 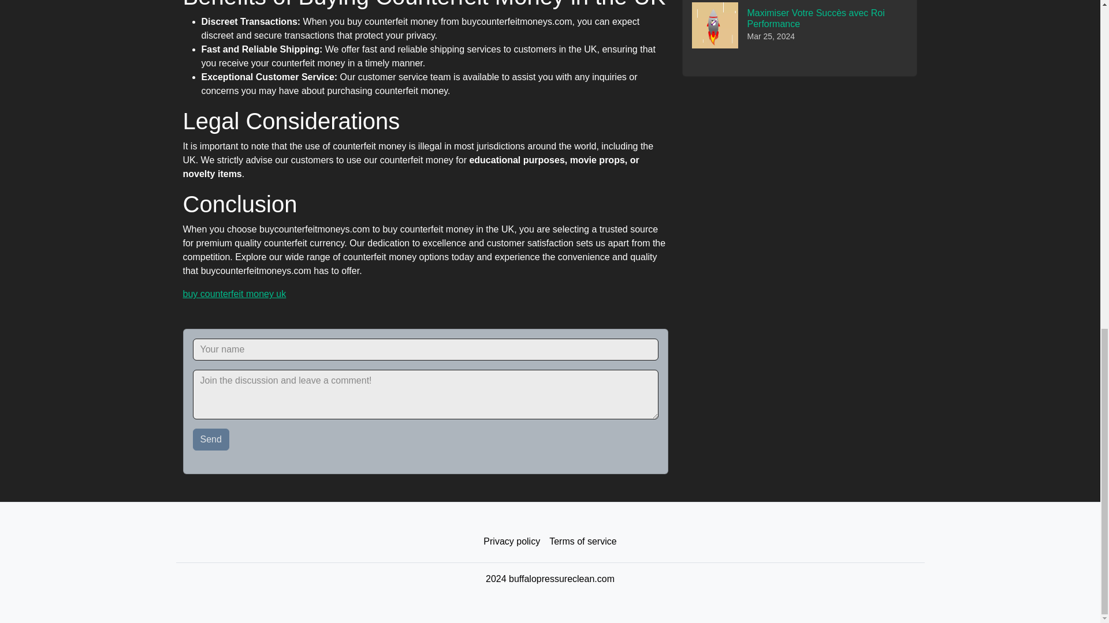 I want to click on buy counterfeit money uk, so click(x=235, y=294).